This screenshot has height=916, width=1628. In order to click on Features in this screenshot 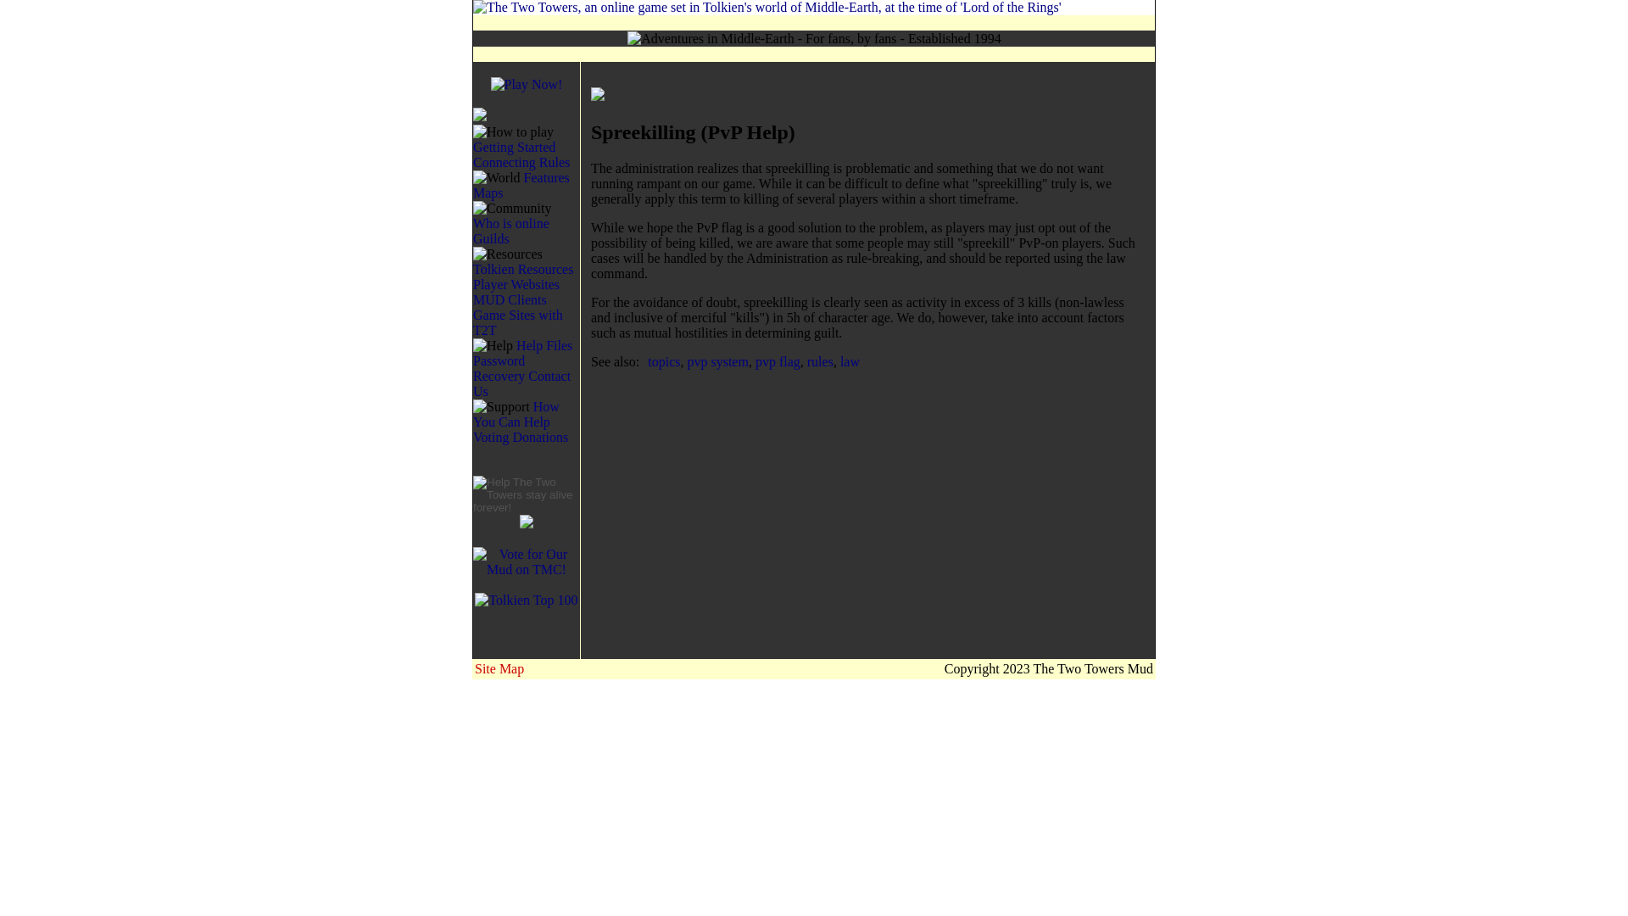, I will do `click(547, 177)`.